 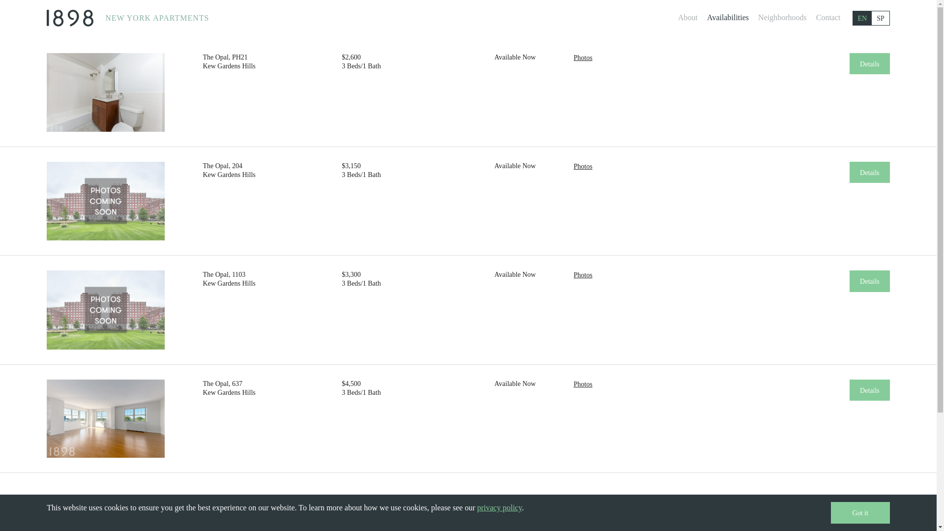 What do you see at coordinates (500, 507) in the screenshot?
I see `privacy policy` at bounding box center [500, 507].